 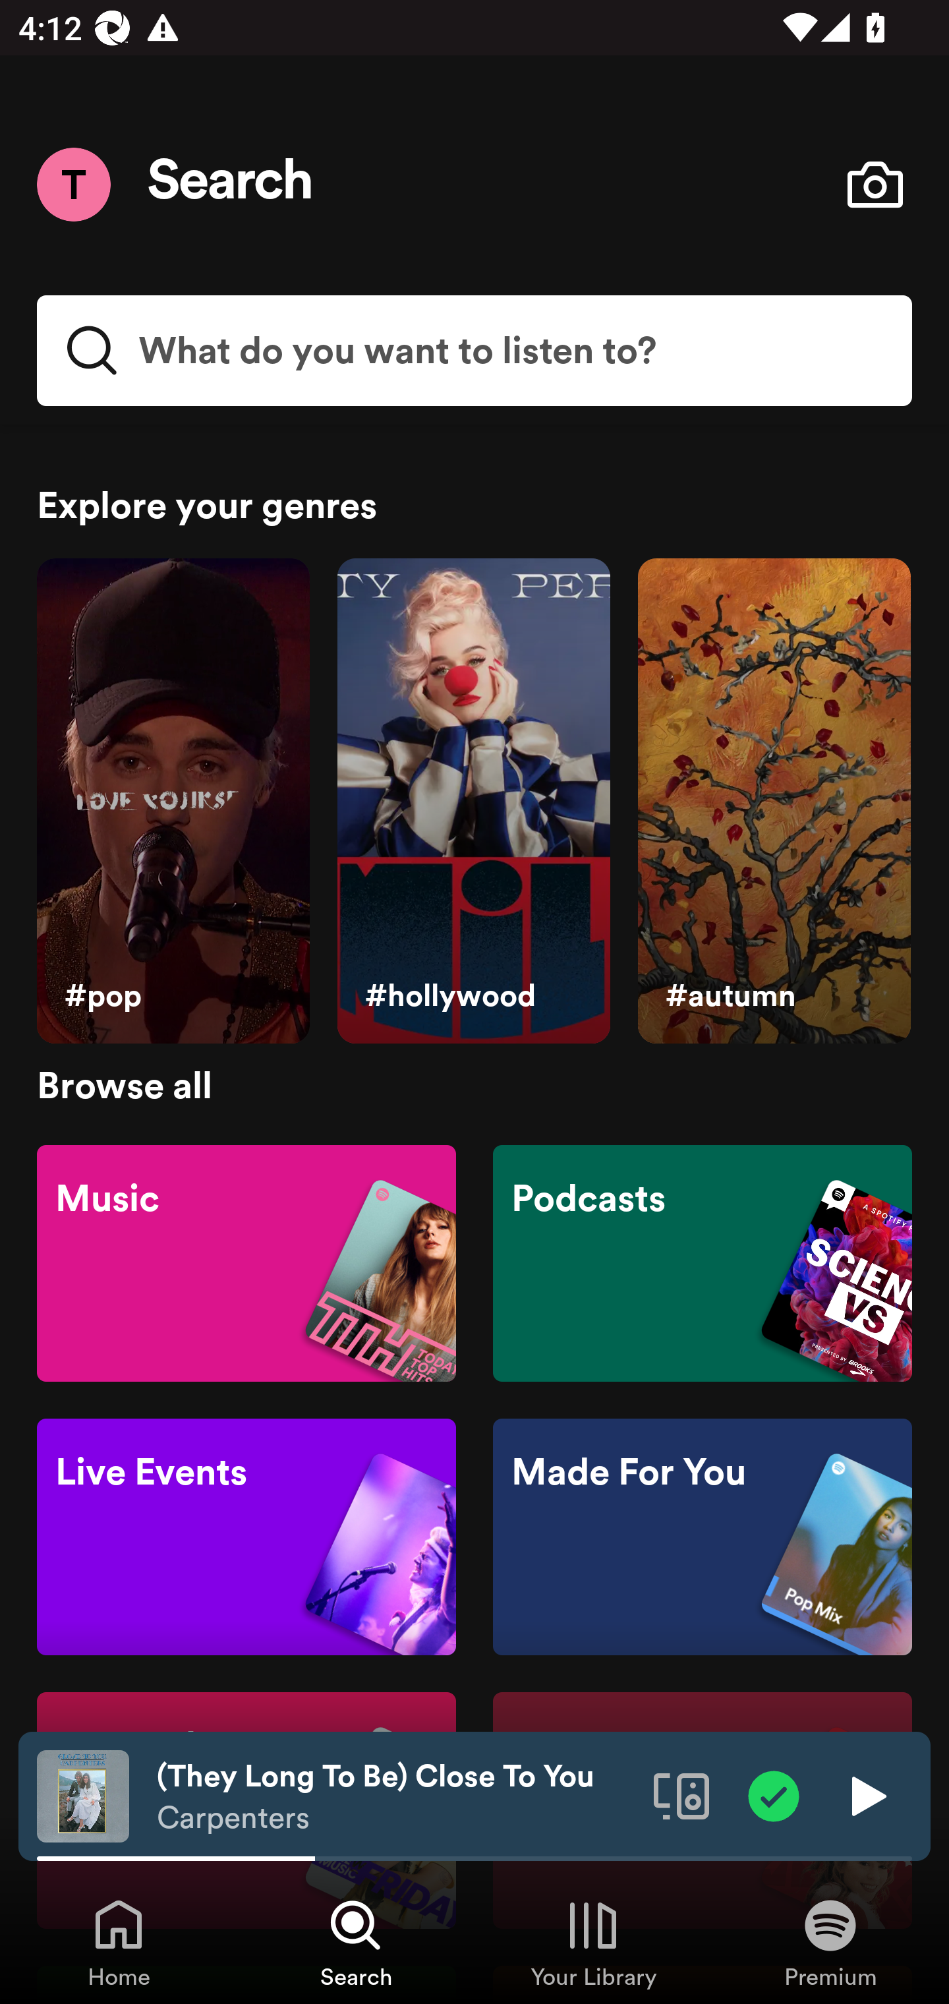 What do you see at coordinates (830, 1942) in the screenshot?
I see `Premium, Tab 4 of 4 Premium Premium` at bounding box center [830, 1942].